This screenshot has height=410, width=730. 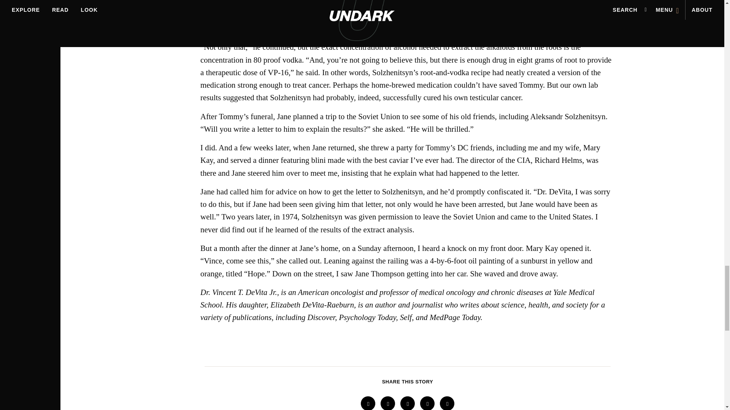 What do you see at coordinates (447, 403) in the screenshot?
I see `Click to share on Pocket` at bounding box center [447, 403].